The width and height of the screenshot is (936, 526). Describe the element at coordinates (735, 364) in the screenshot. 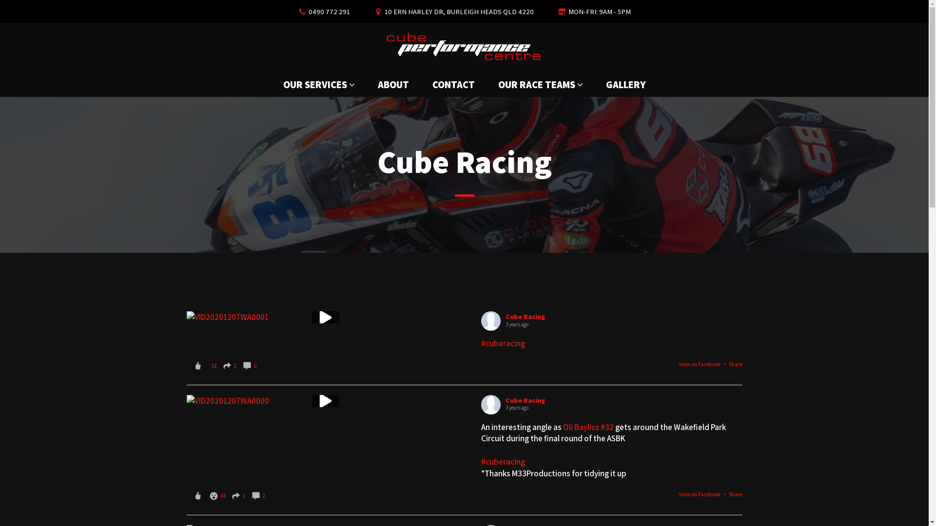

I see `Share` at that location.